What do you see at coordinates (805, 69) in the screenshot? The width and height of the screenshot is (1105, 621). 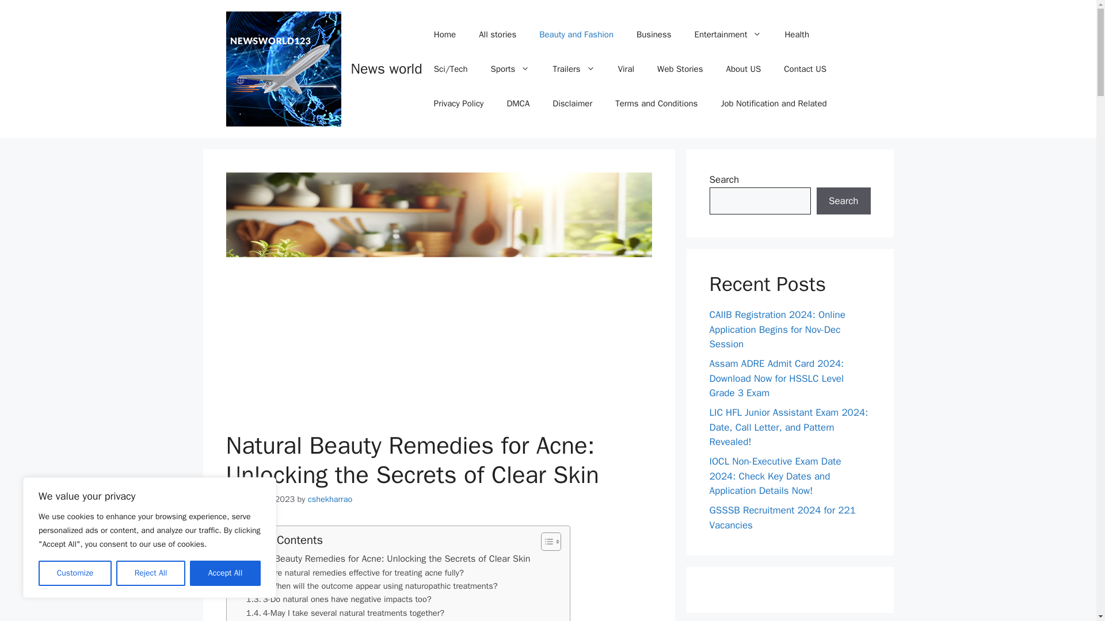 I see `Contact US` at bounding box center [805, 69].